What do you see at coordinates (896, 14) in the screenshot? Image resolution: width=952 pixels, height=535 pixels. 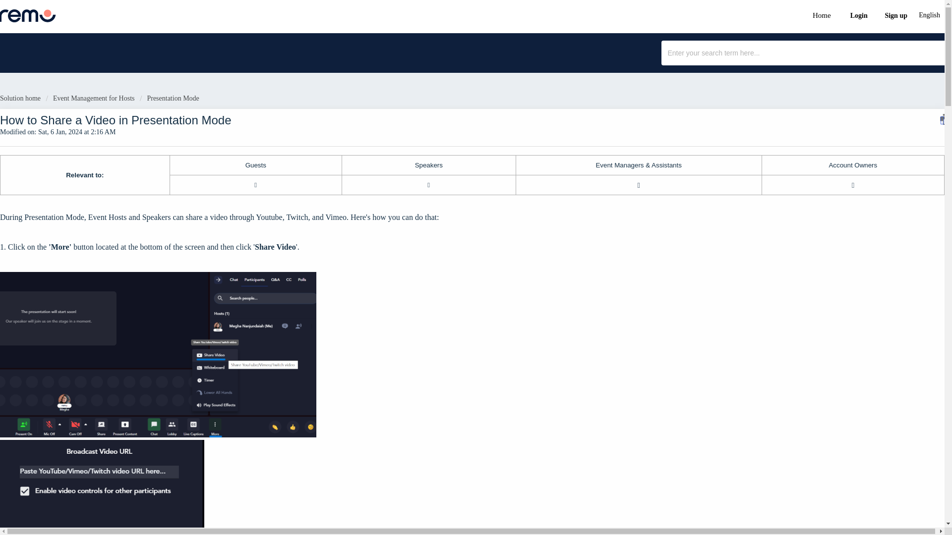 I see `Sign up` at bounding box center [896, 14].